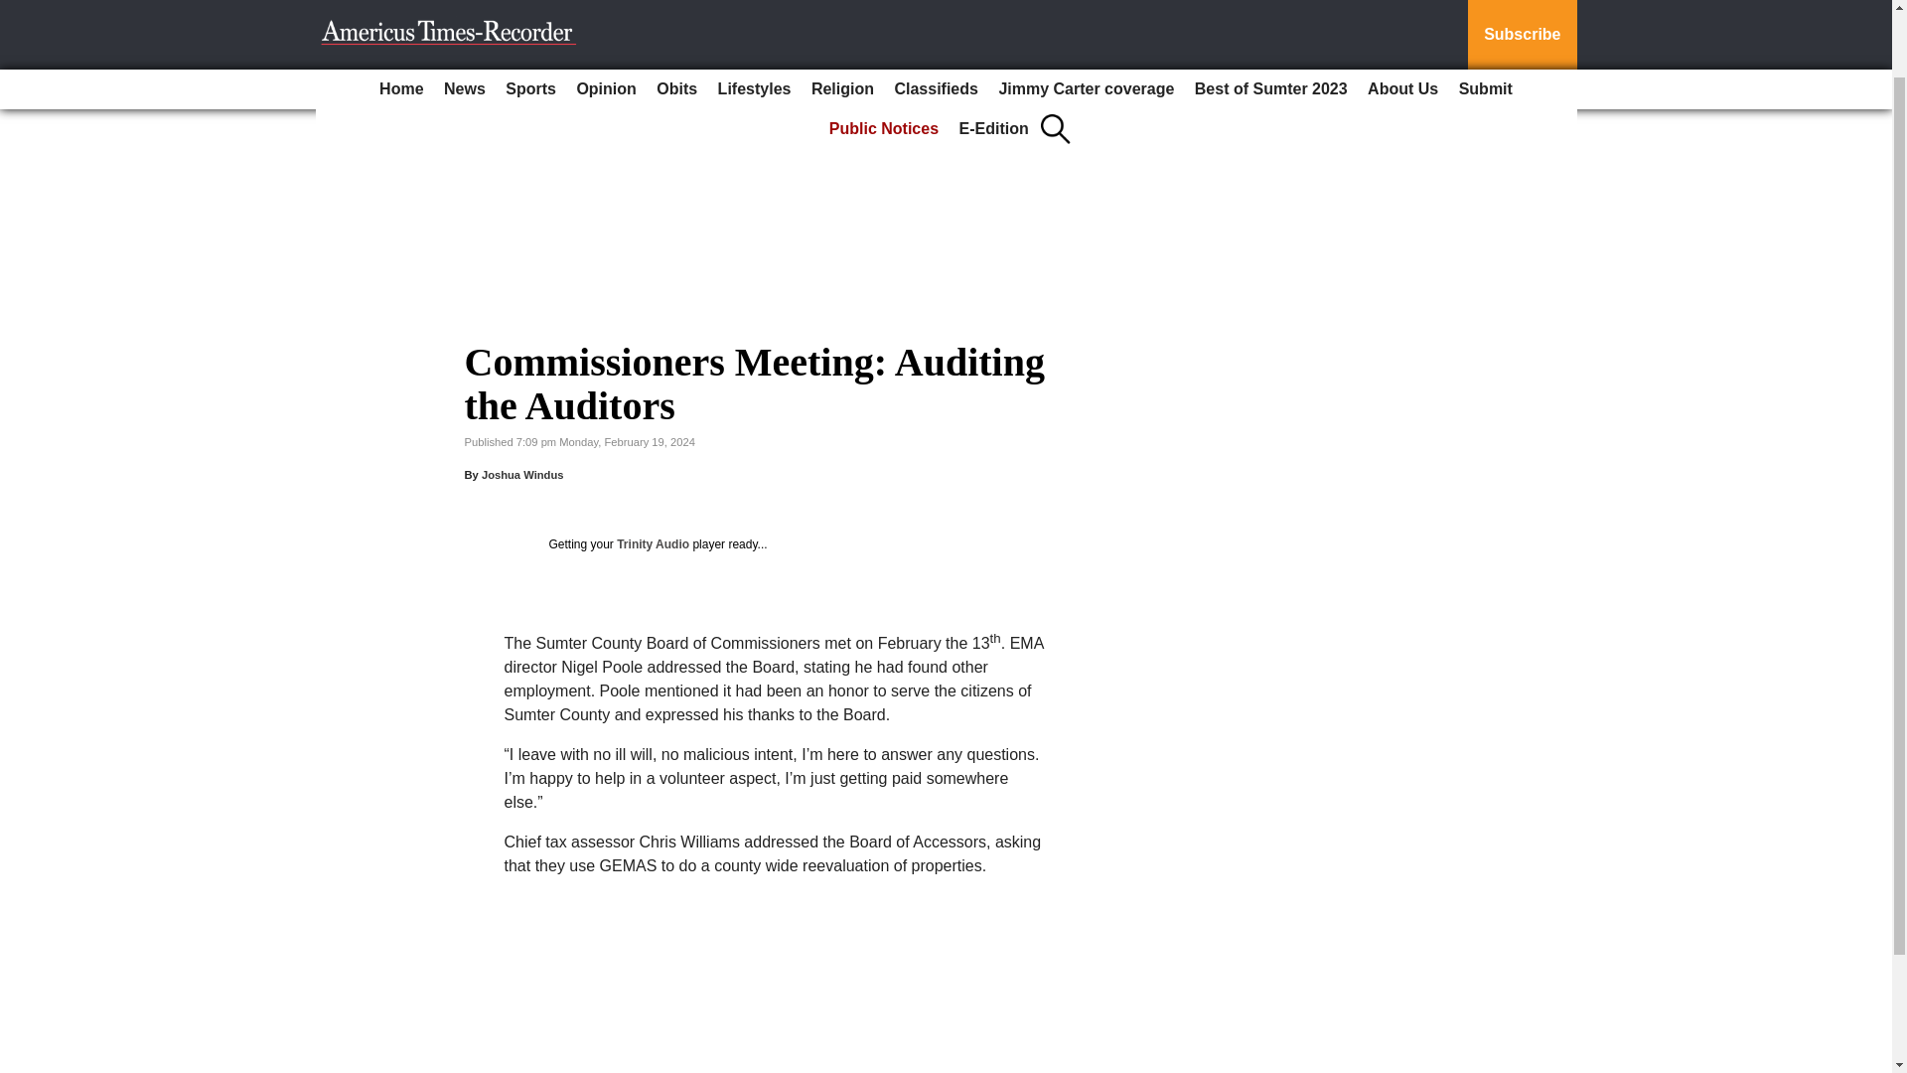 This screenshot has width=1907, height=1073. I want to click on Opinion, so click(606, 16).